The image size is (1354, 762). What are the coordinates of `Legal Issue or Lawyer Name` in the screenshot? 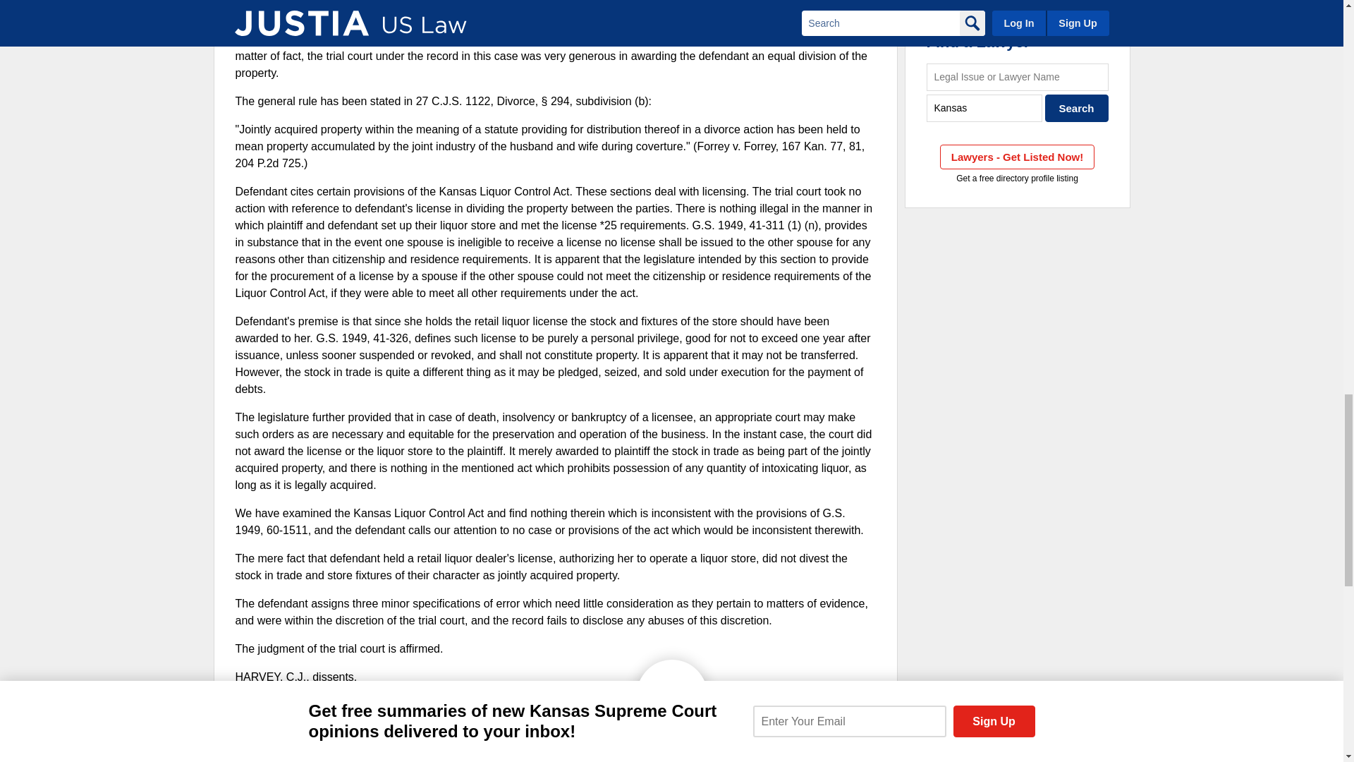 It's located at (1017, 76).